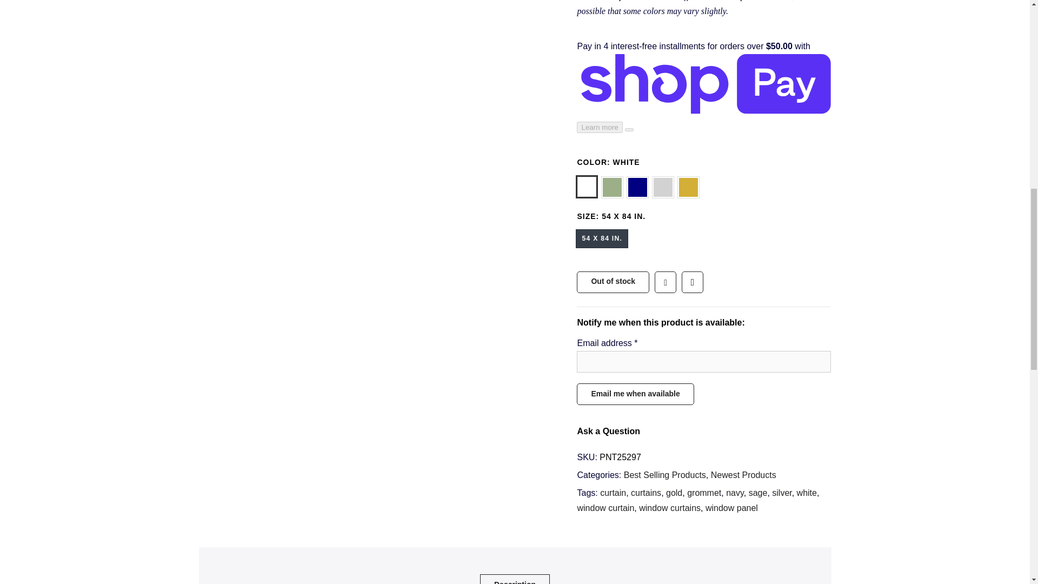 This screenshot has width=1038, height=584. What do you see at coordinates (674, 493) in the screenshot?
I see `gold` at bounding box center [674, 493].